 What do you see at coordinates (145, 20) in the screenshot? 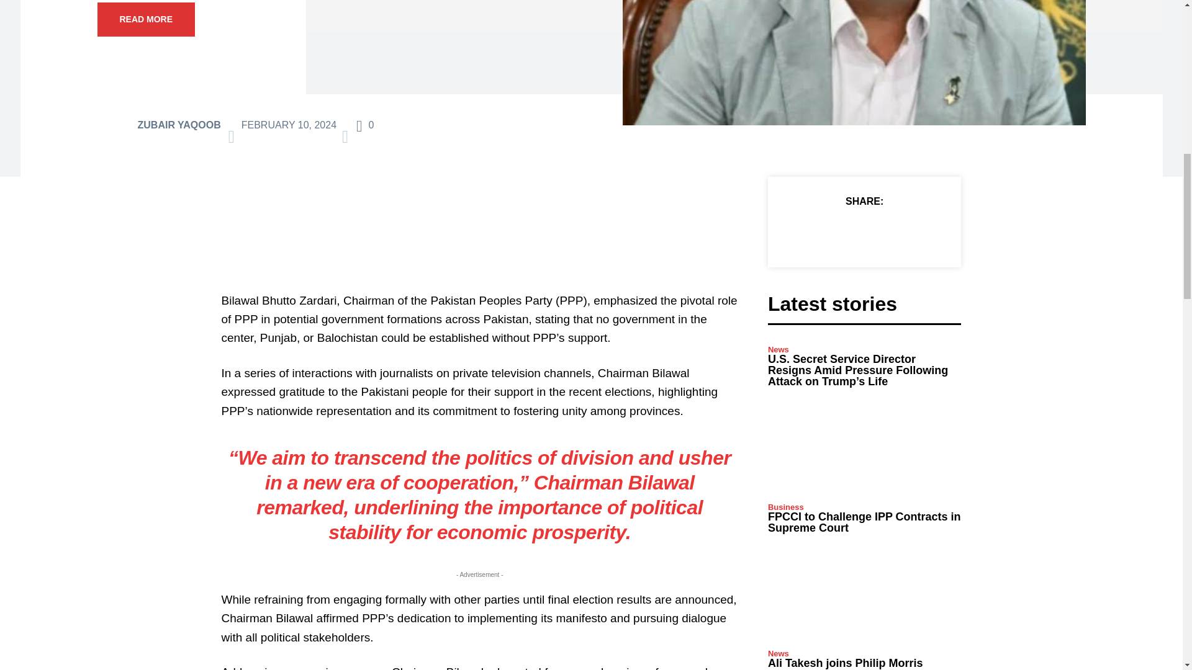
I see `READ MORE` at bounding box center [145, 20].